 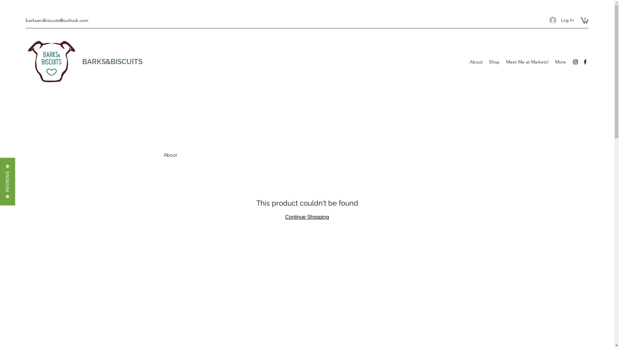 I want to click on barksandbiscuits@outlook.com, so click(x=57, y=20).